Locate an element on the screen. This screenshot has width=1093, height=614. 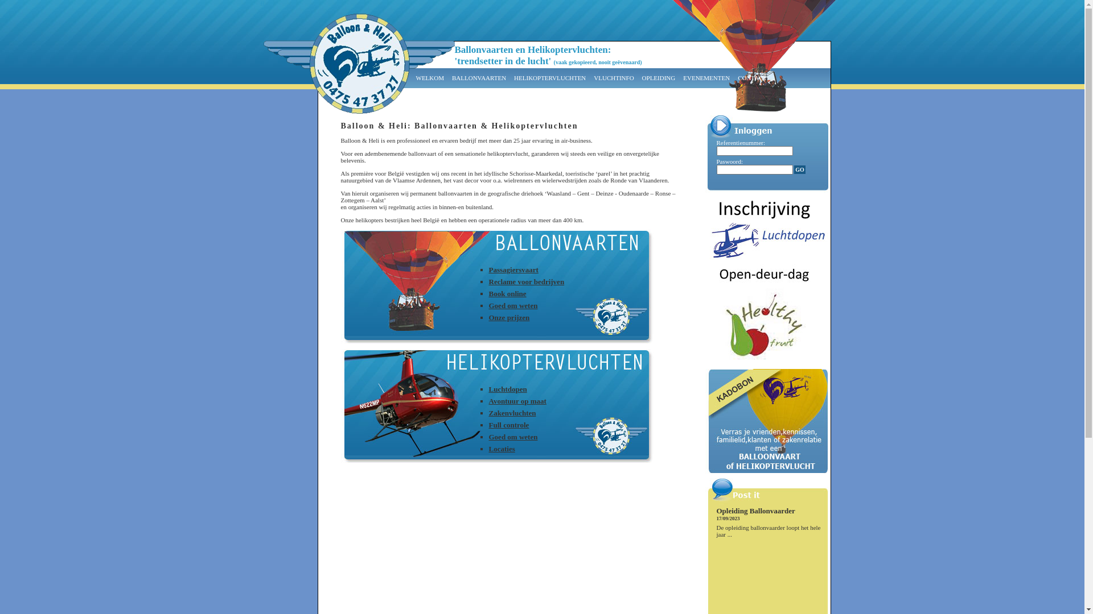
Zakenvluchten is located at coordinates (512, 413).